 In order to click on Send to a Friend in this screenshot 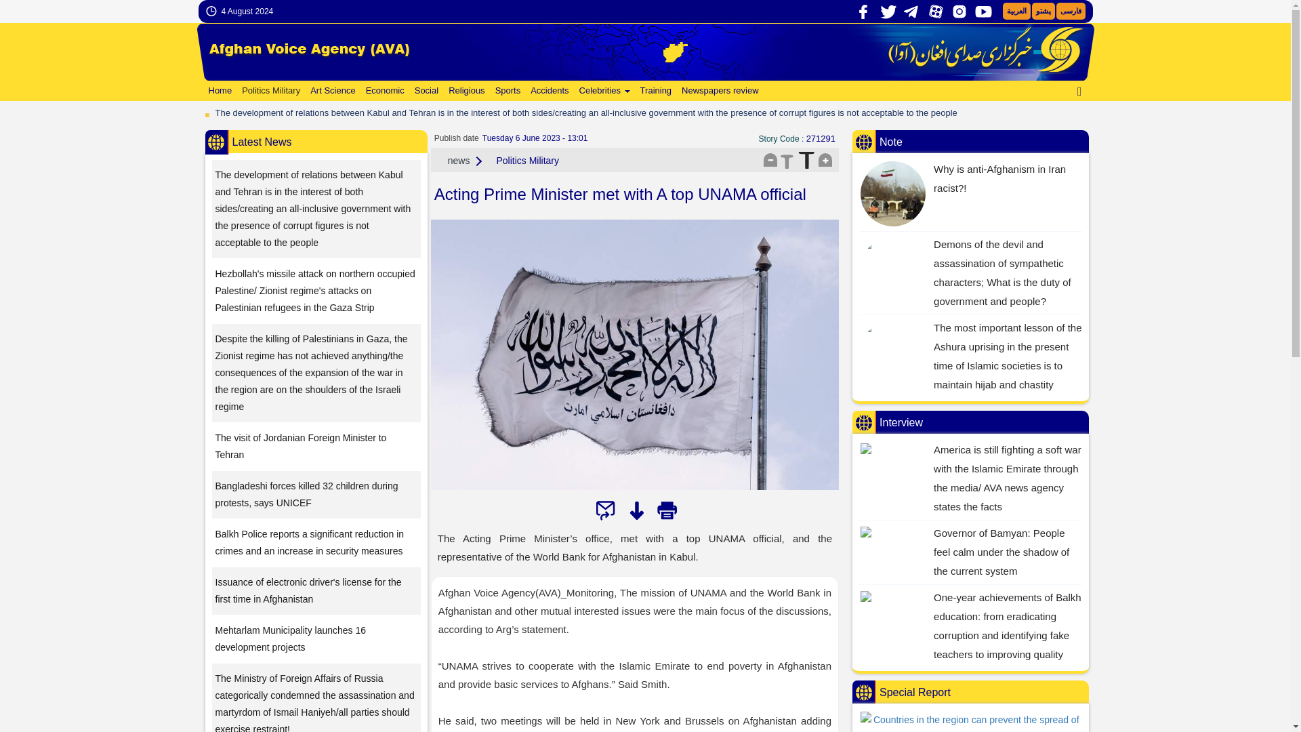, I will do `click(606, 510)`.